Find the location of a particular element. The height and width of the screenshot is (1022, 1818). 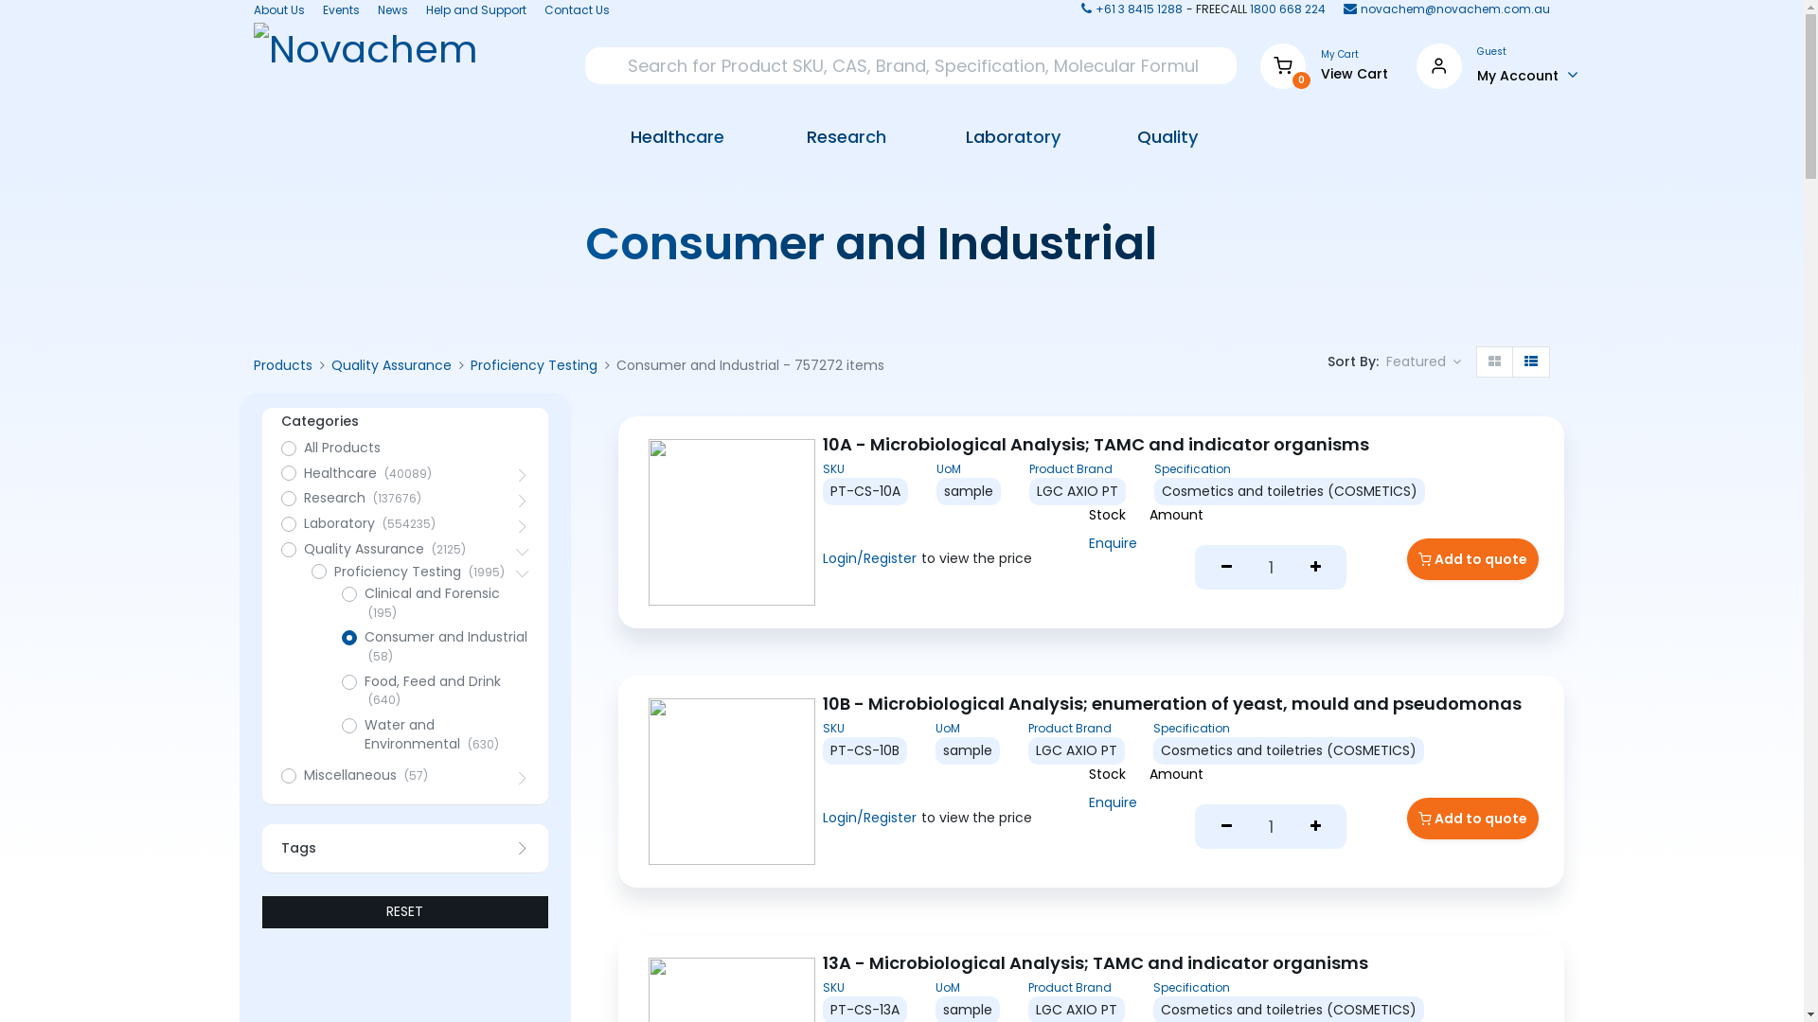

Add one is located at coordinates (1315, 567).